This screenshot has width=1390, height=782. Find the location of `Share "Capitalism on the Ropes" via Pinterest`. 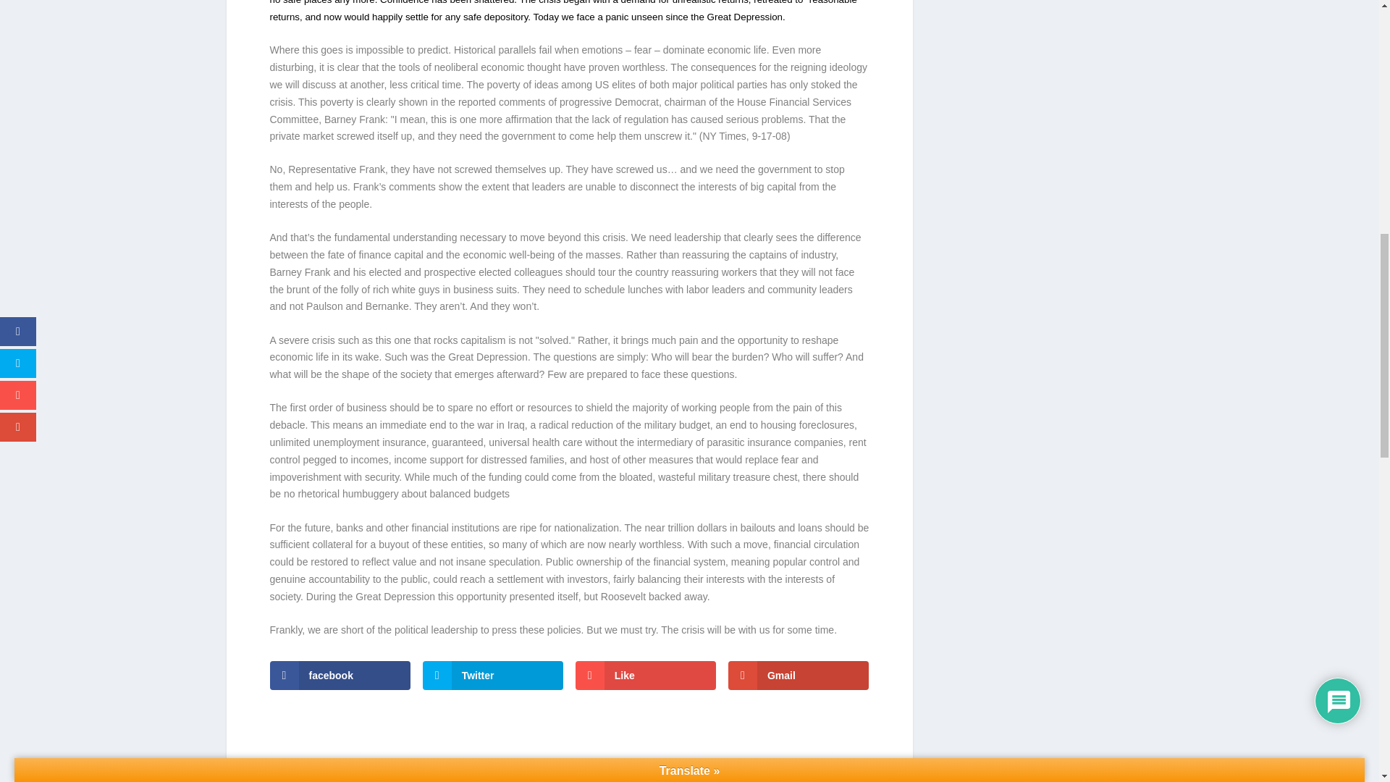

Share "Capitalism on the Ropes" via Pinterest is located at coordinates (578, 781).